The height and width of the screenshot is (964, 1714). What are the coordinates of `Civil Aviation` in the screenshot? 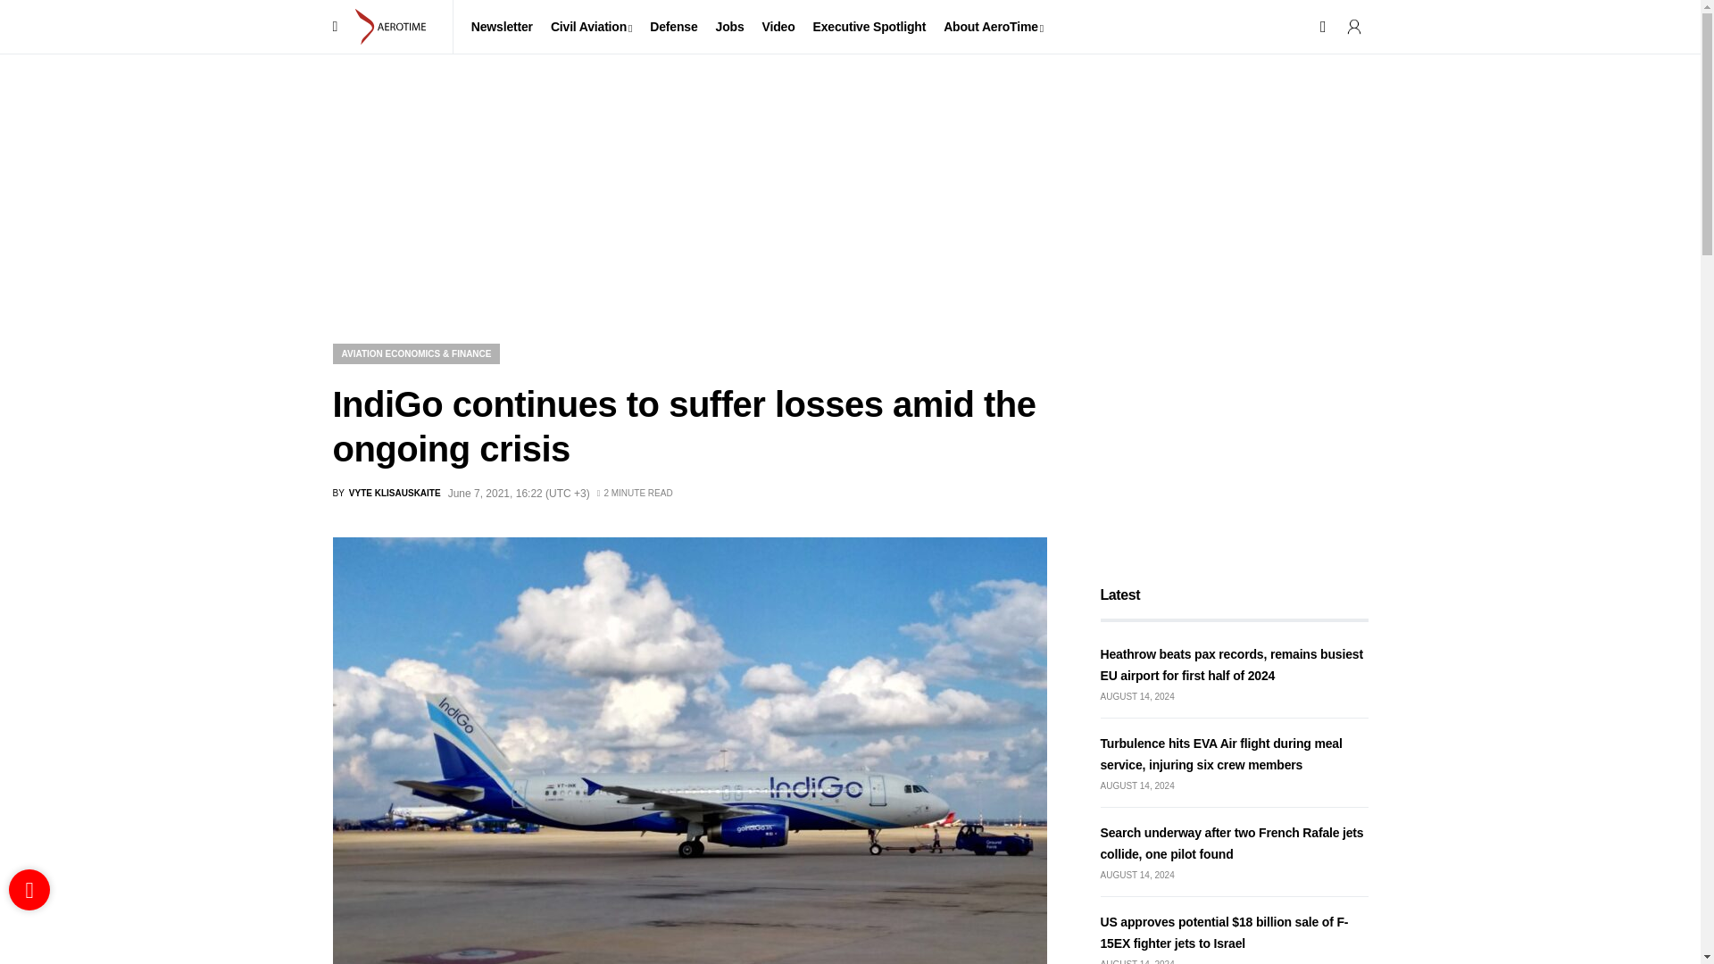 It's located at (591, 27).